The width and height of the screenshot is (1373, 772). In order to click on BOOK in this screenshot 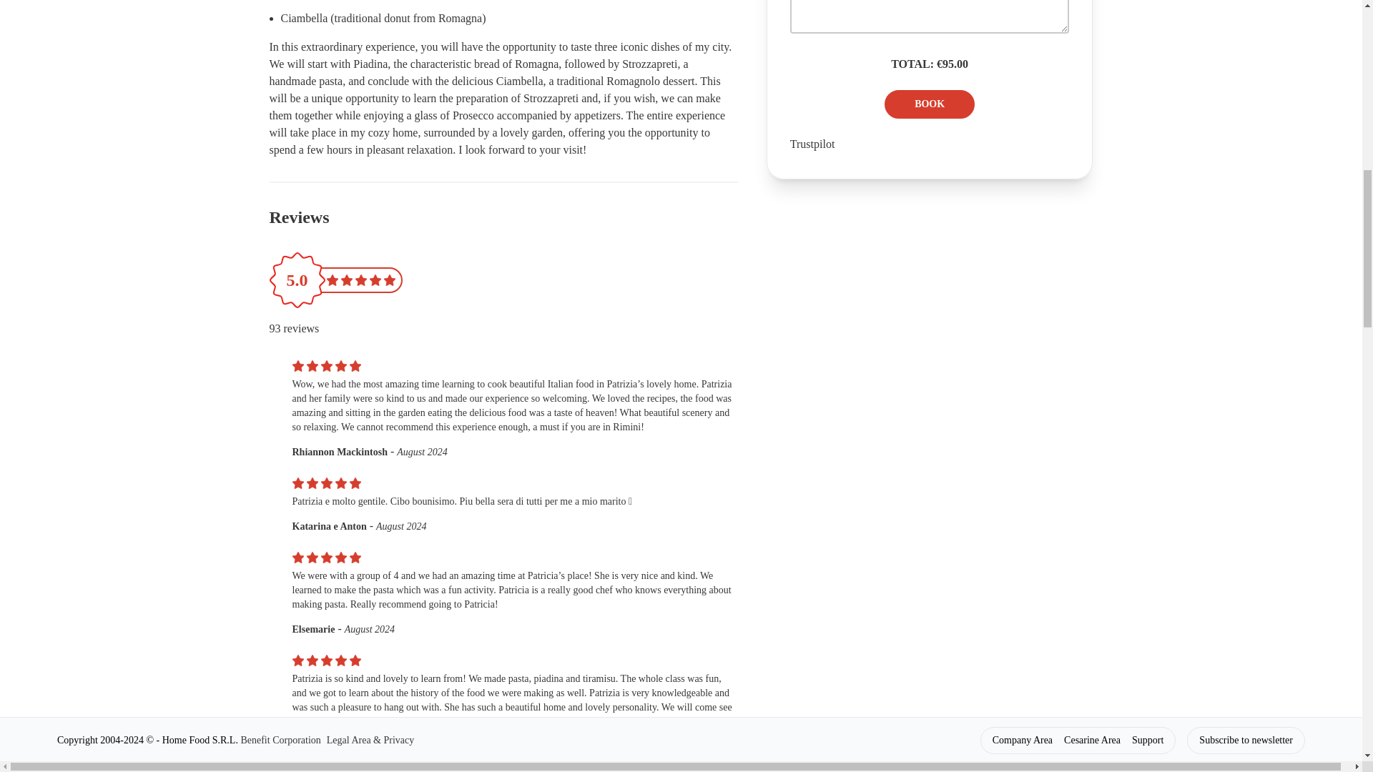, I will do `click(930, 104)`.